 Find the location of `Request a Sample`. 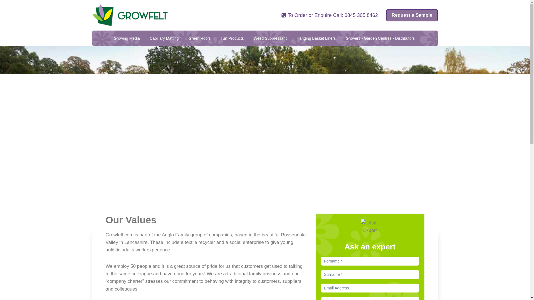

Request a Sample is located at coordinates (412, 15).